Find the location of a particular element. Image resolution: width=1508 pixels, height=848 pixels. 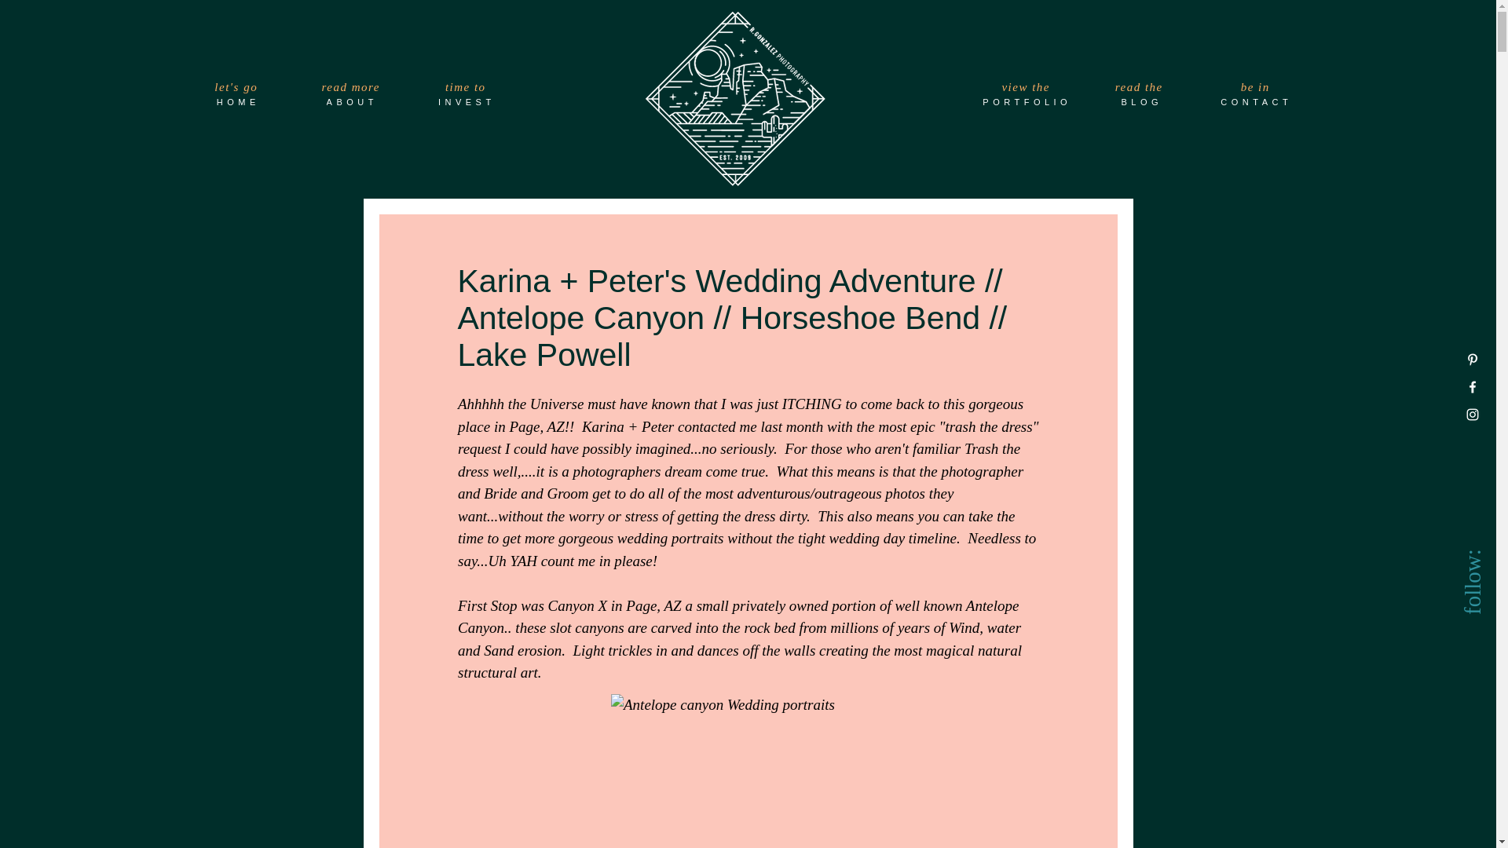

CONTACT is located at coordinates (1257, 102).